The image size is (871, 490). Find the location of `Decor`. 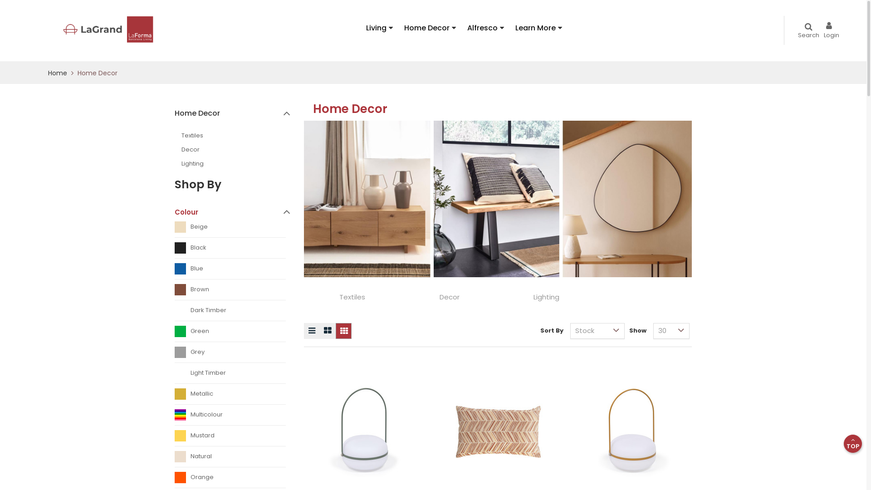

Decor is located at coordinates (240, 150).